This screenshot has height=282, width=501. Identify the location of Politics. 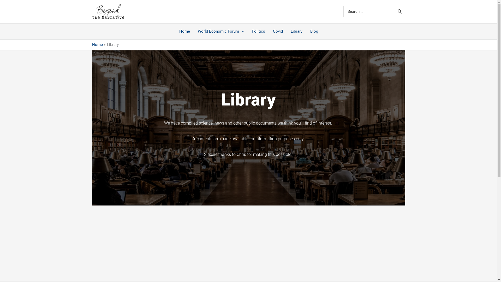
(258, 31).